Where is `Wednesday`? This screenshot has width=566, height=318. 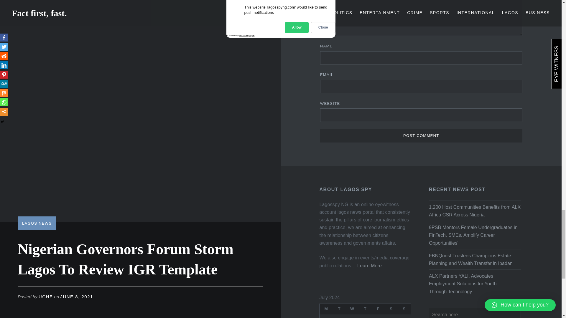 Wednesday is located at coordinates (352, 309).